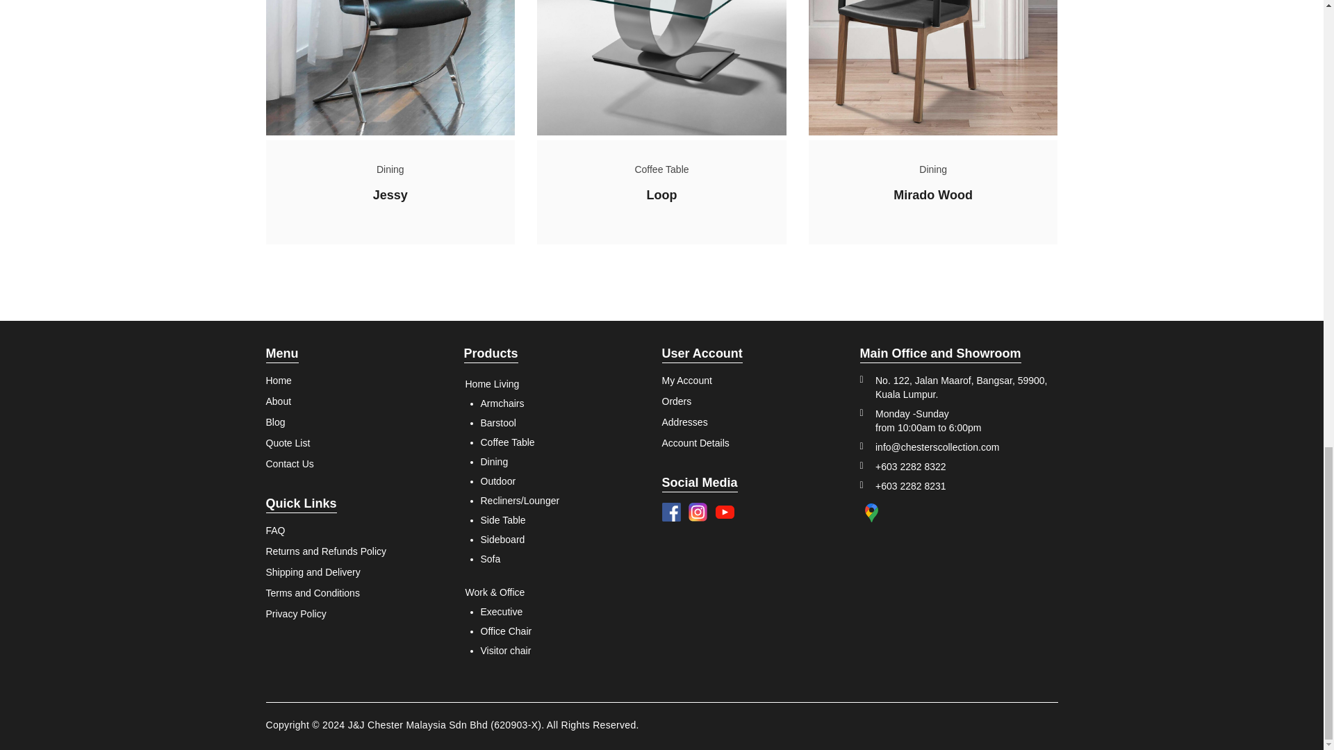 This screenshot has height=750, width=1334. Describe the element at coordinates (390, 194) in the screenshot. I see `Jessy` at that location.